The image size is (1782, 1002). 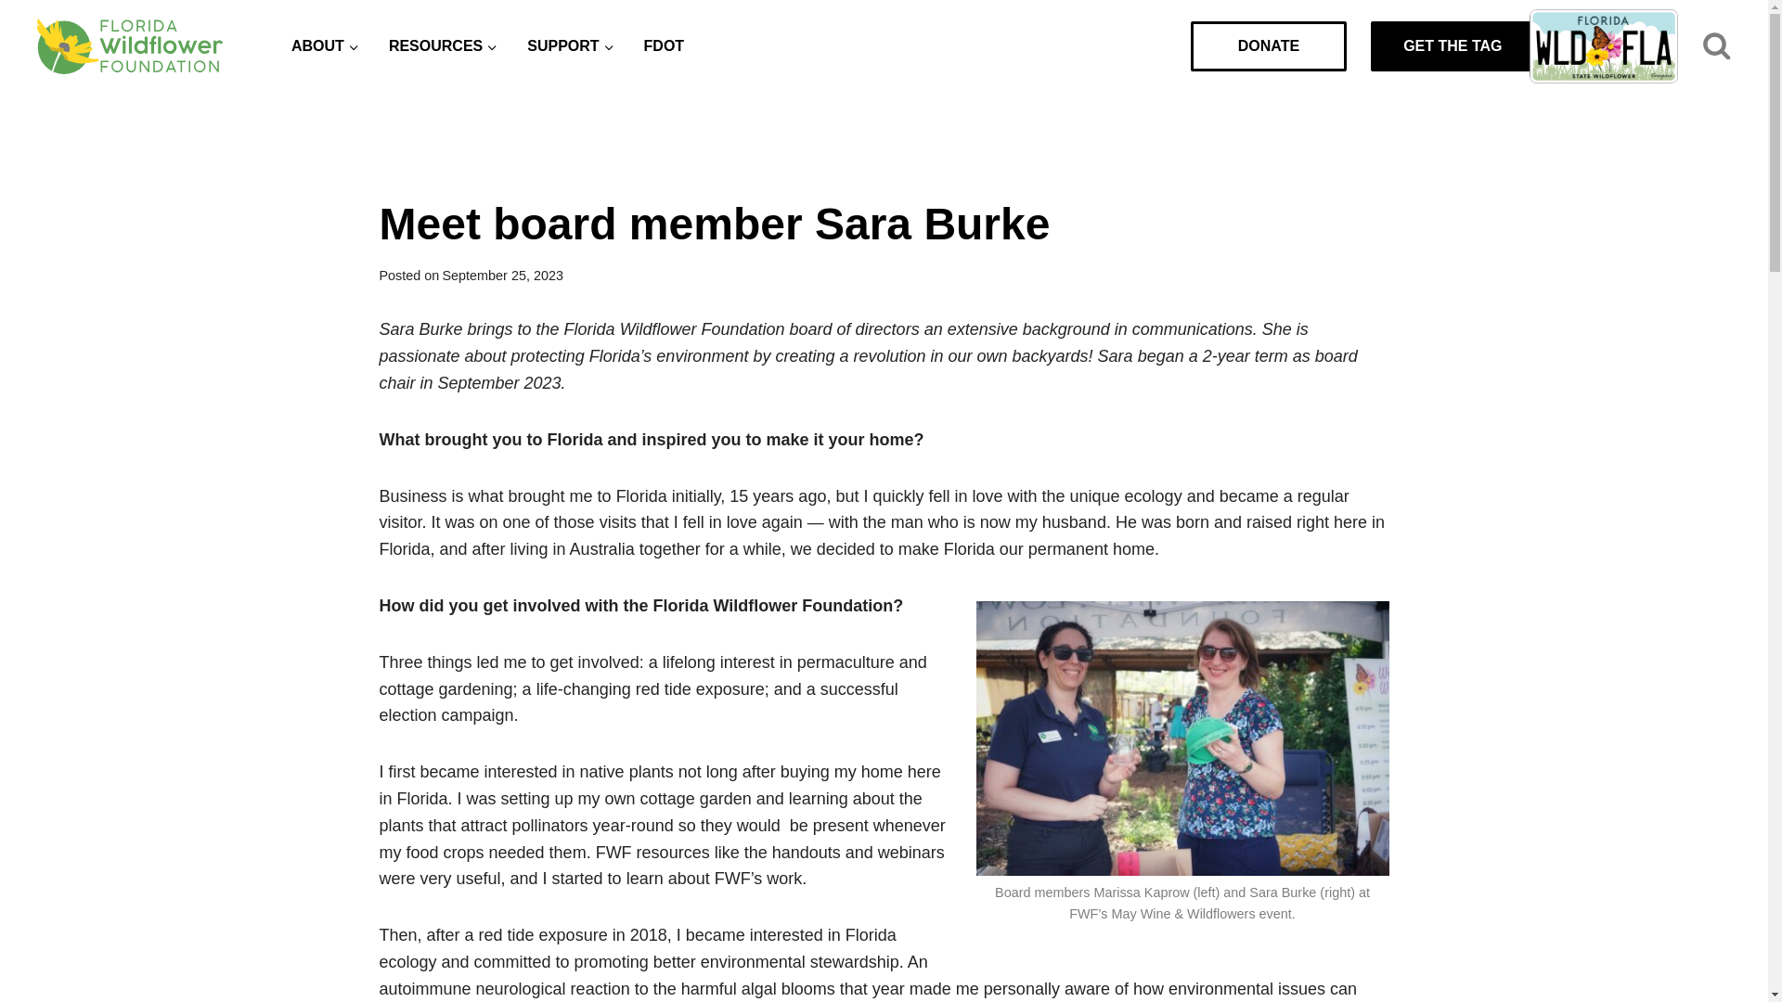 I want to click on RESOURCES, so click(x=444, y=46).